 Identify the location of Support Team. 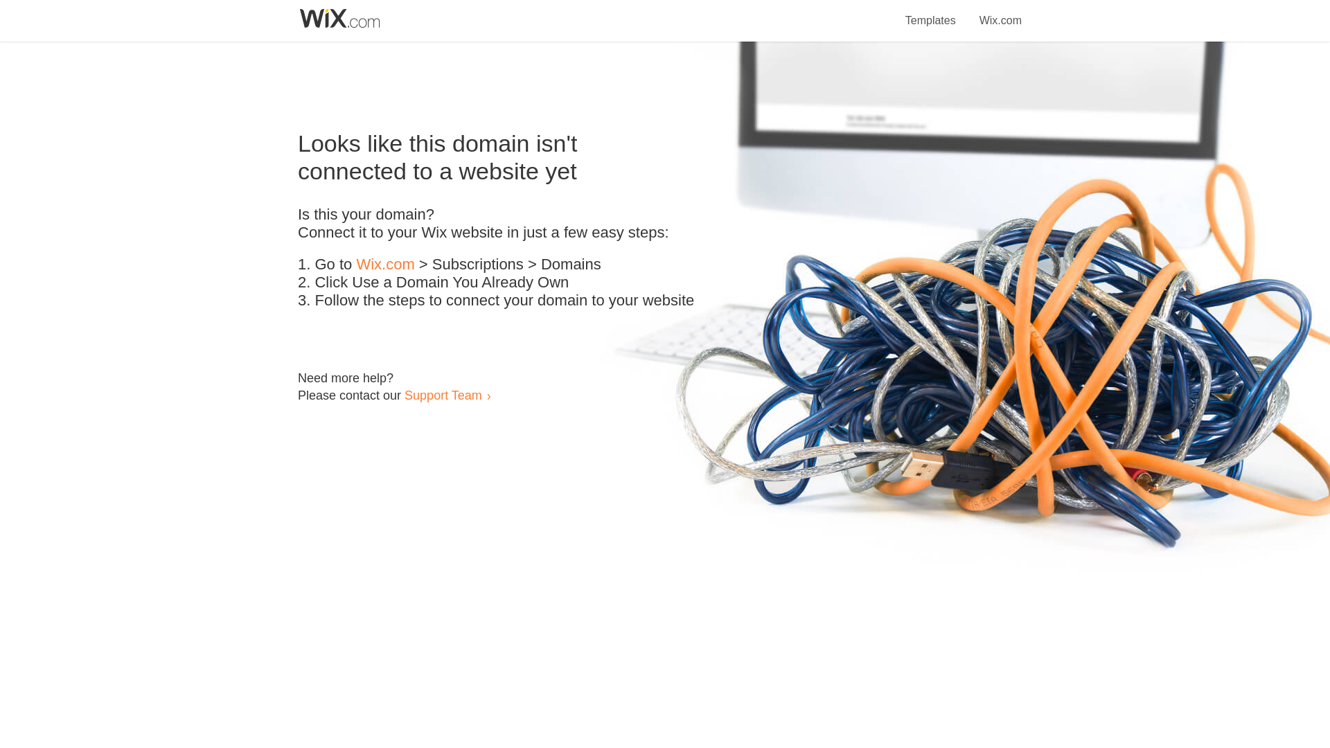
(443, 395).